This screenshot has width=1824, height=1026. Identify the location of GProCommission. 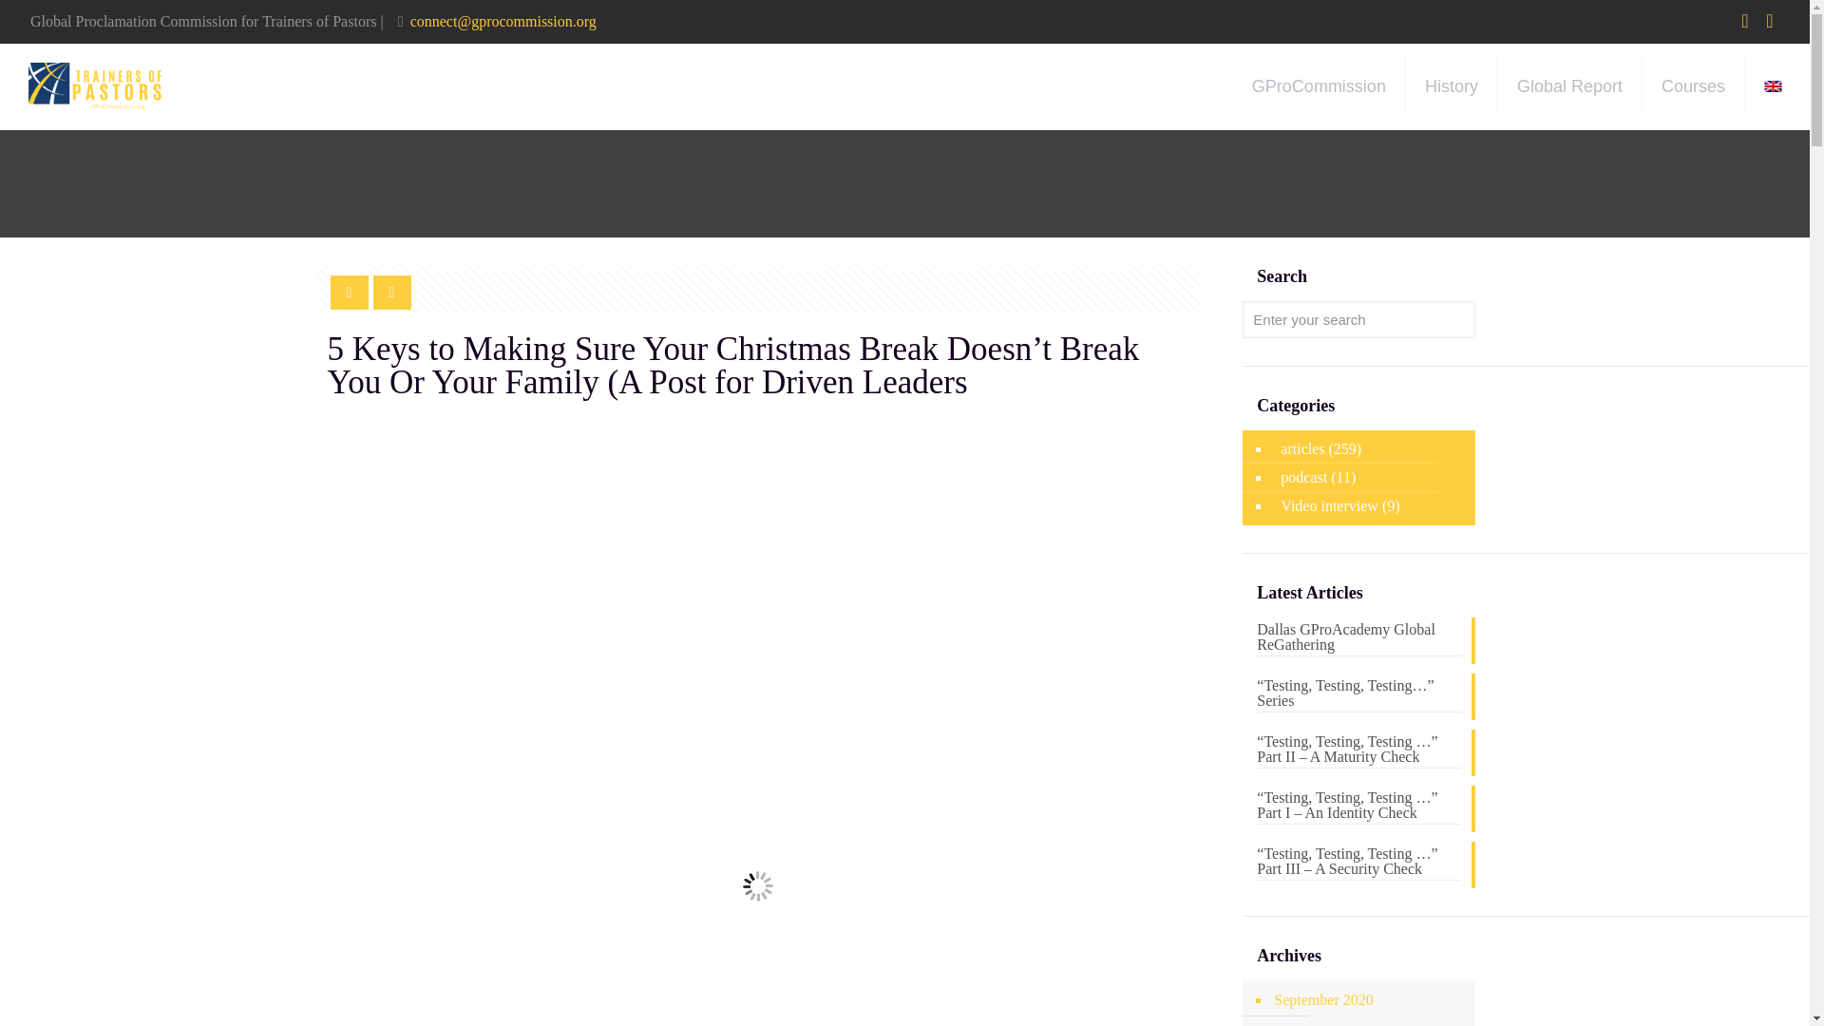
(95, 86).